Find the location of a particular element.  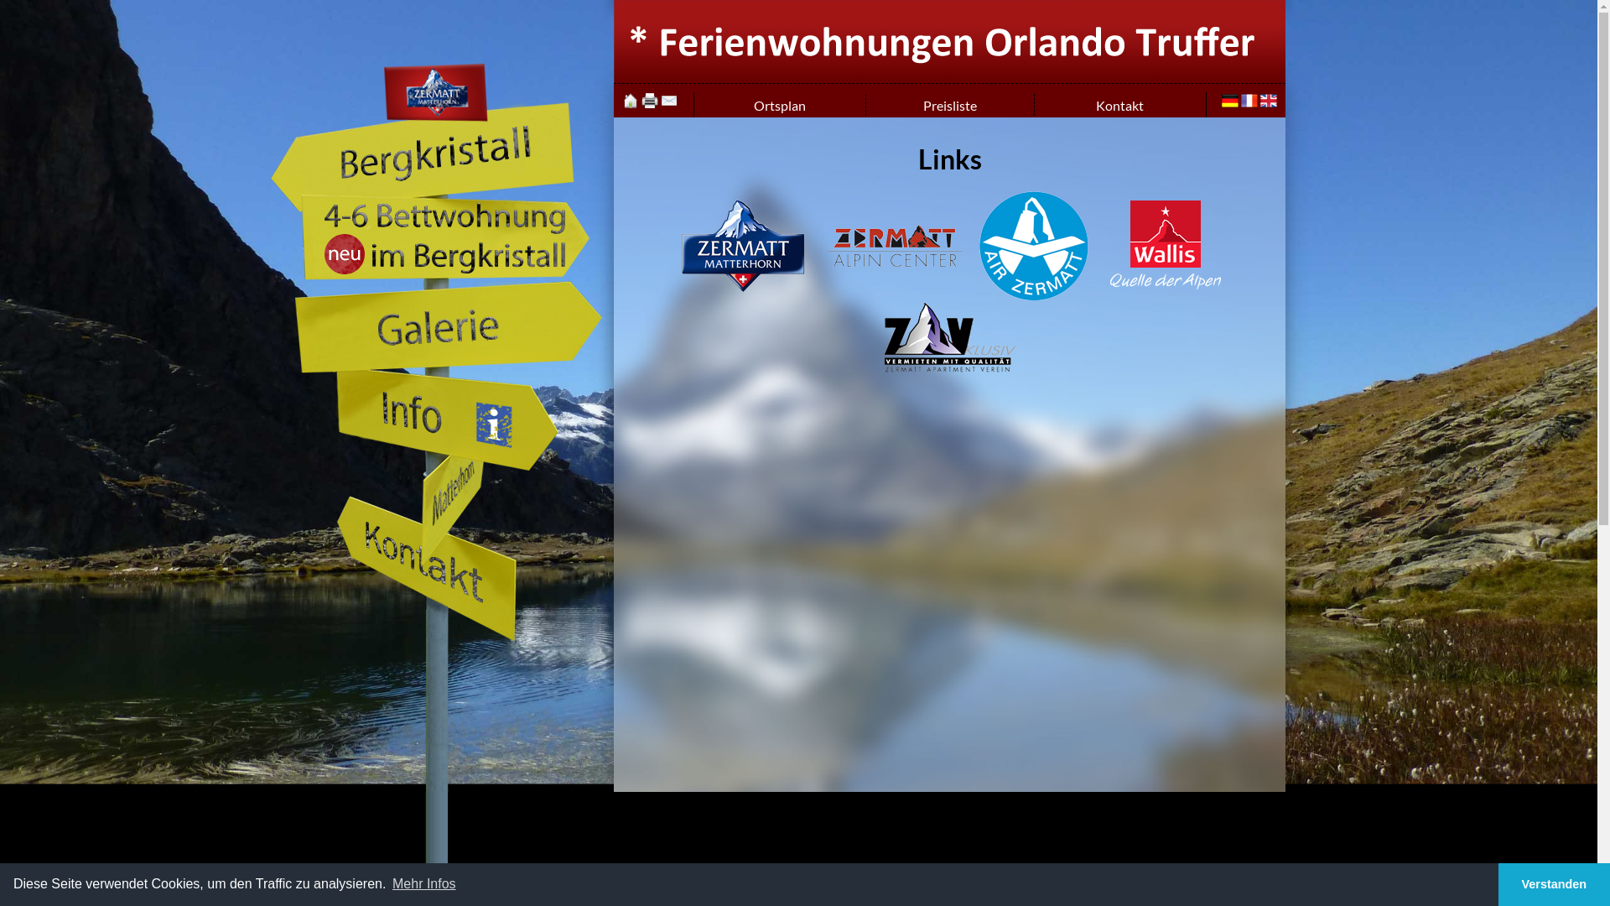

Zur Hauptseite is located at coordinates (631, 101).